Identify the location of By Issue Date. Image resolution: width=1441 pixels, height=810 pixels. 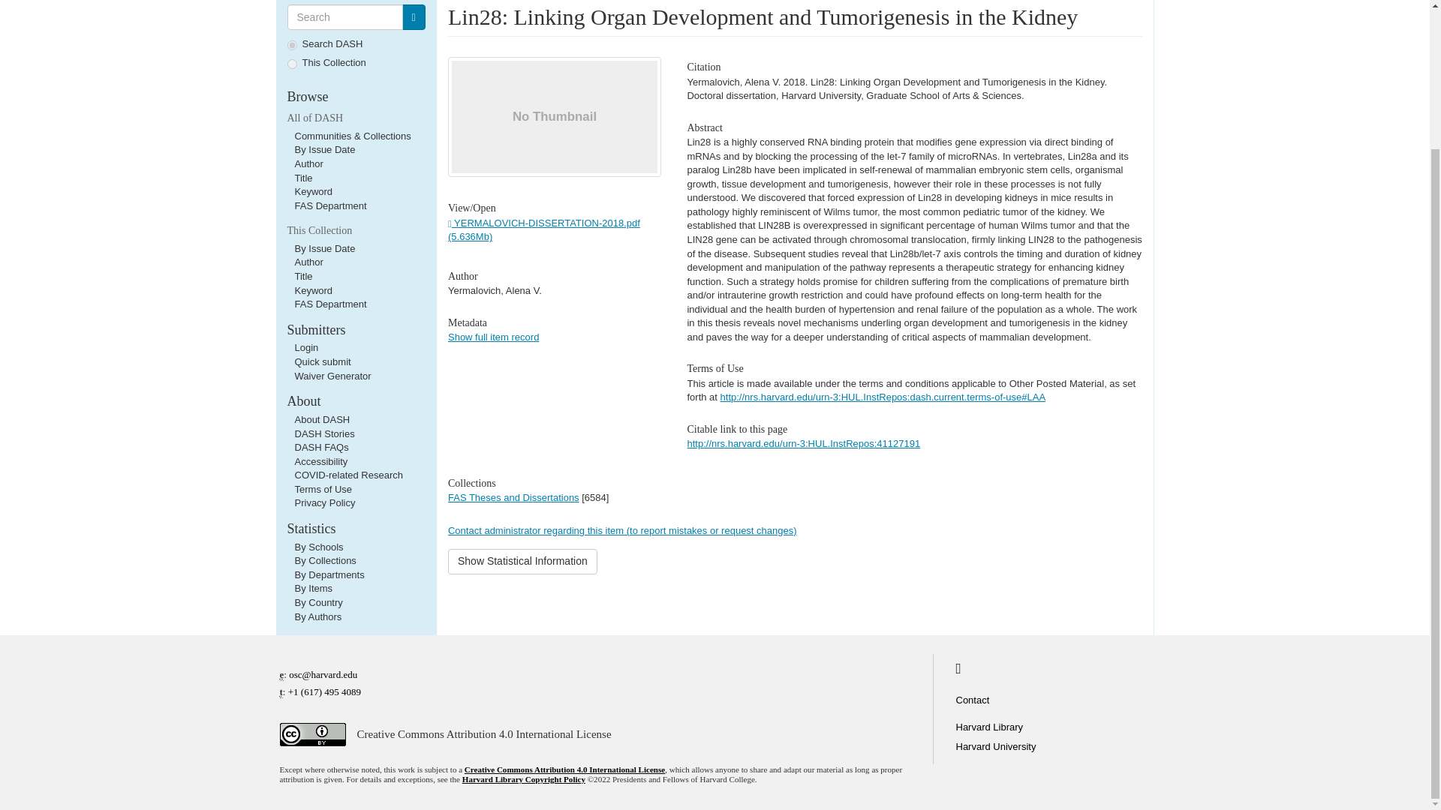
(324, 249).